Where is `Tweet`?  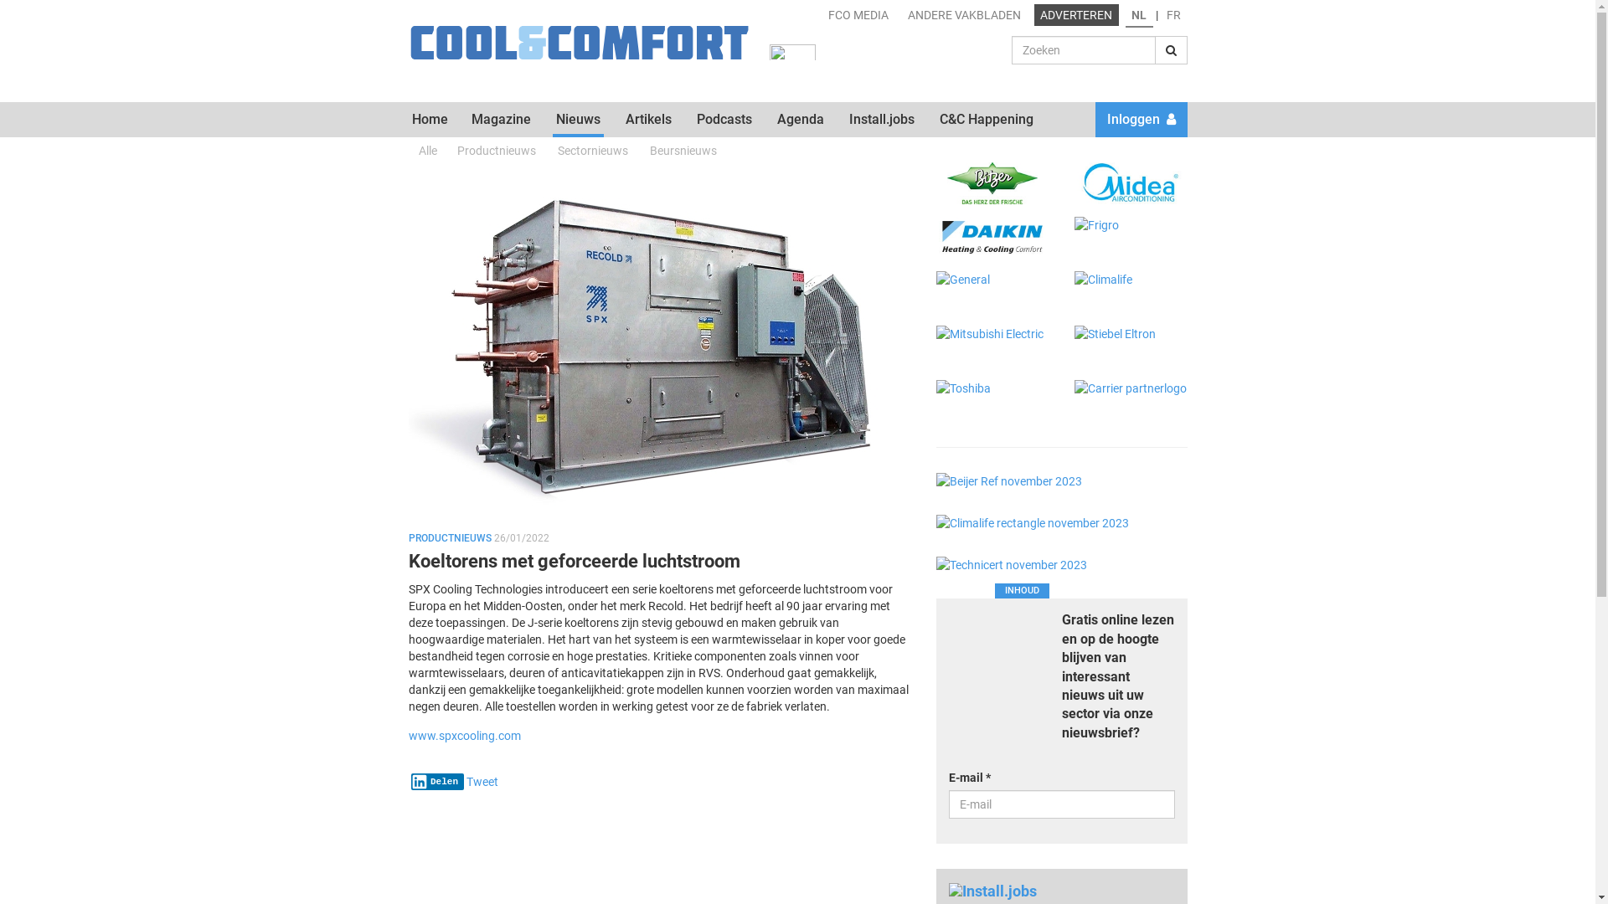
Tweet is located at coordinates (482, 782).